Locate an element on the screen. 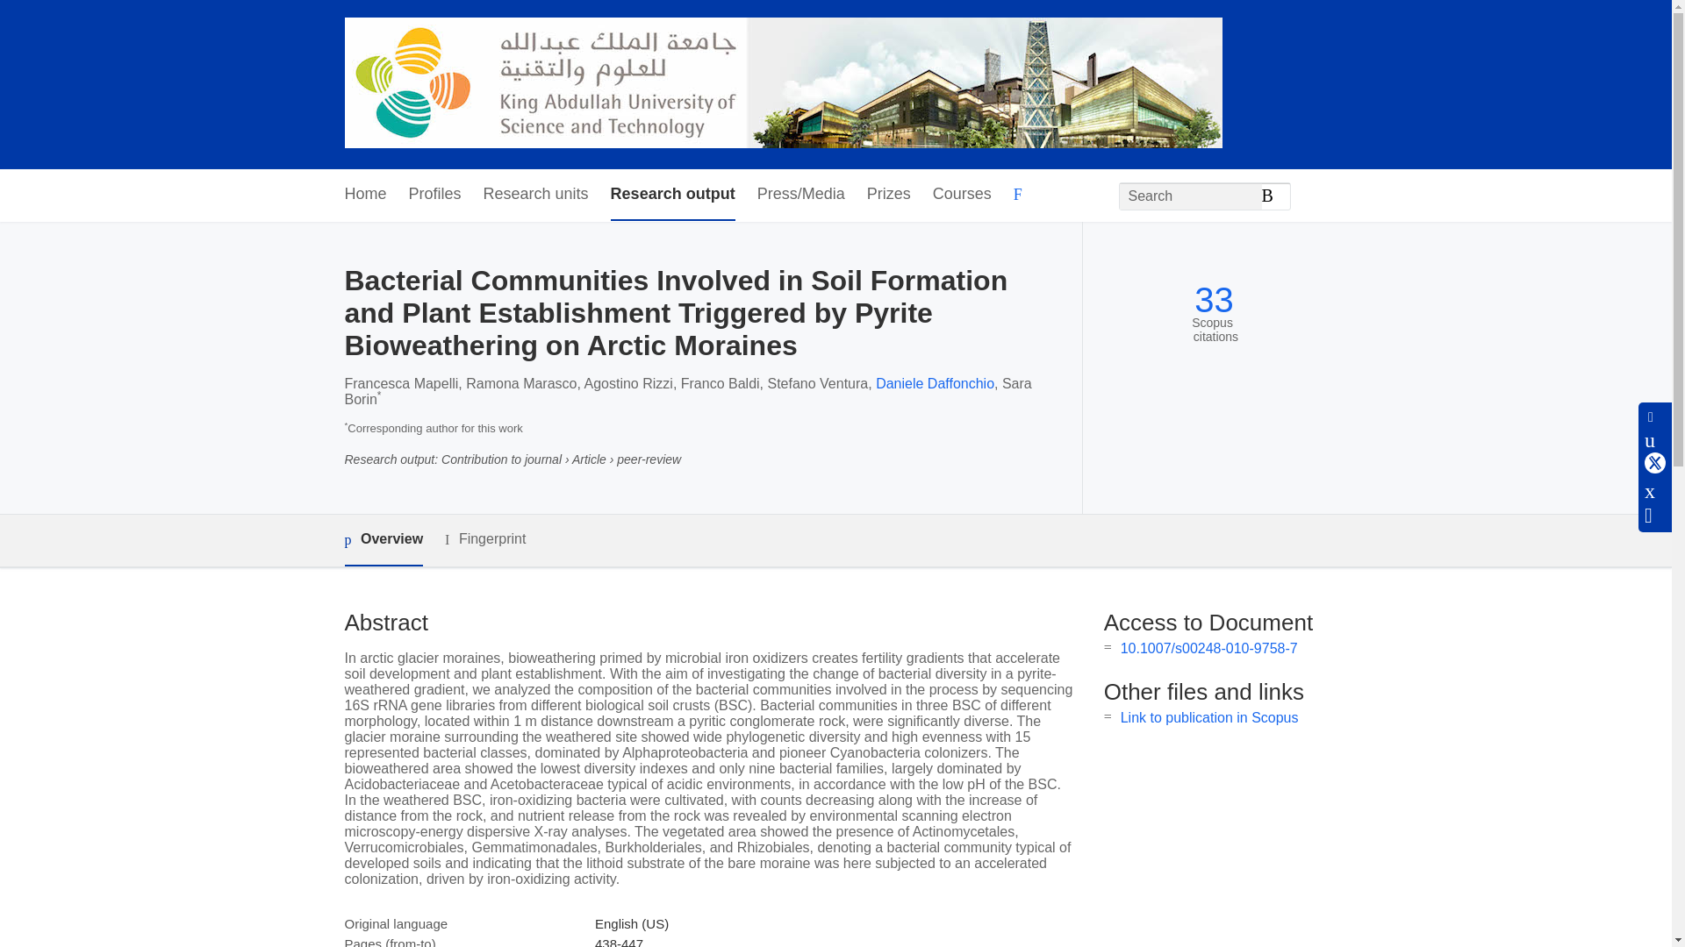  Research output is located at coordinates (672, 195).